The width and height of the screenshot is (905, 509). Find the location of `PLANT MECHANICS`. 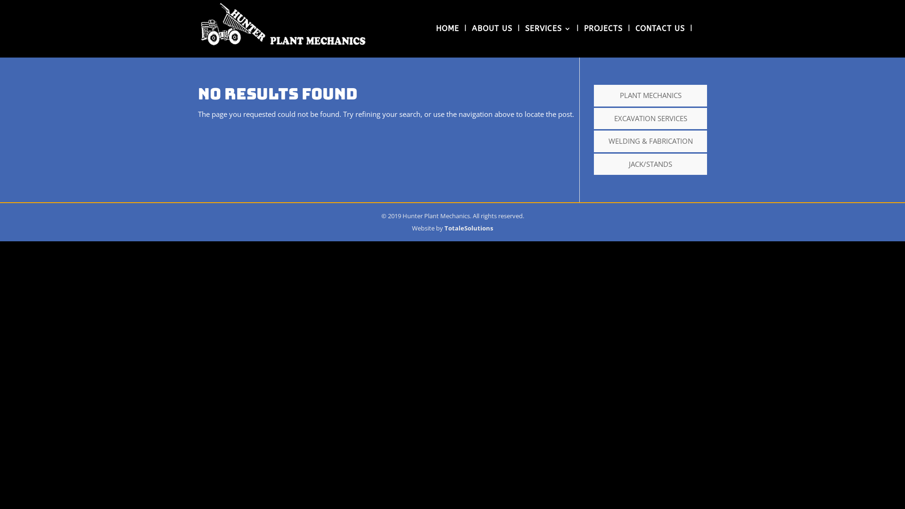

PLANT MECHANICS is located at coordinates (650, 95).